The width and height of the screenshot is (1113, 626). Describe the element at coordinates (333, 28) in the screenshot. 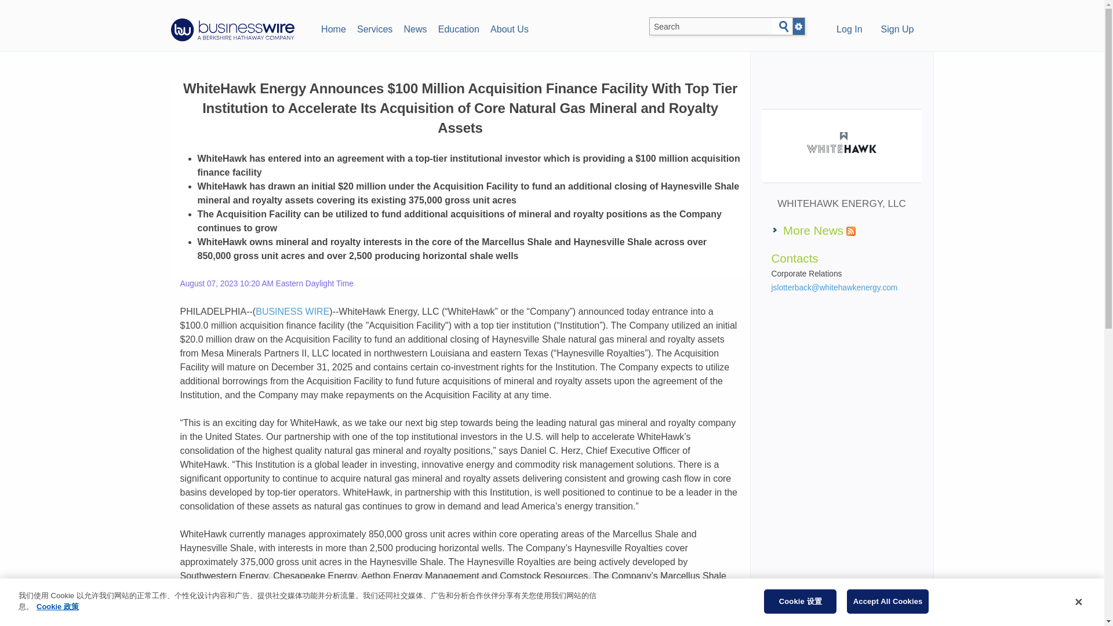

I see `Home` at that location.